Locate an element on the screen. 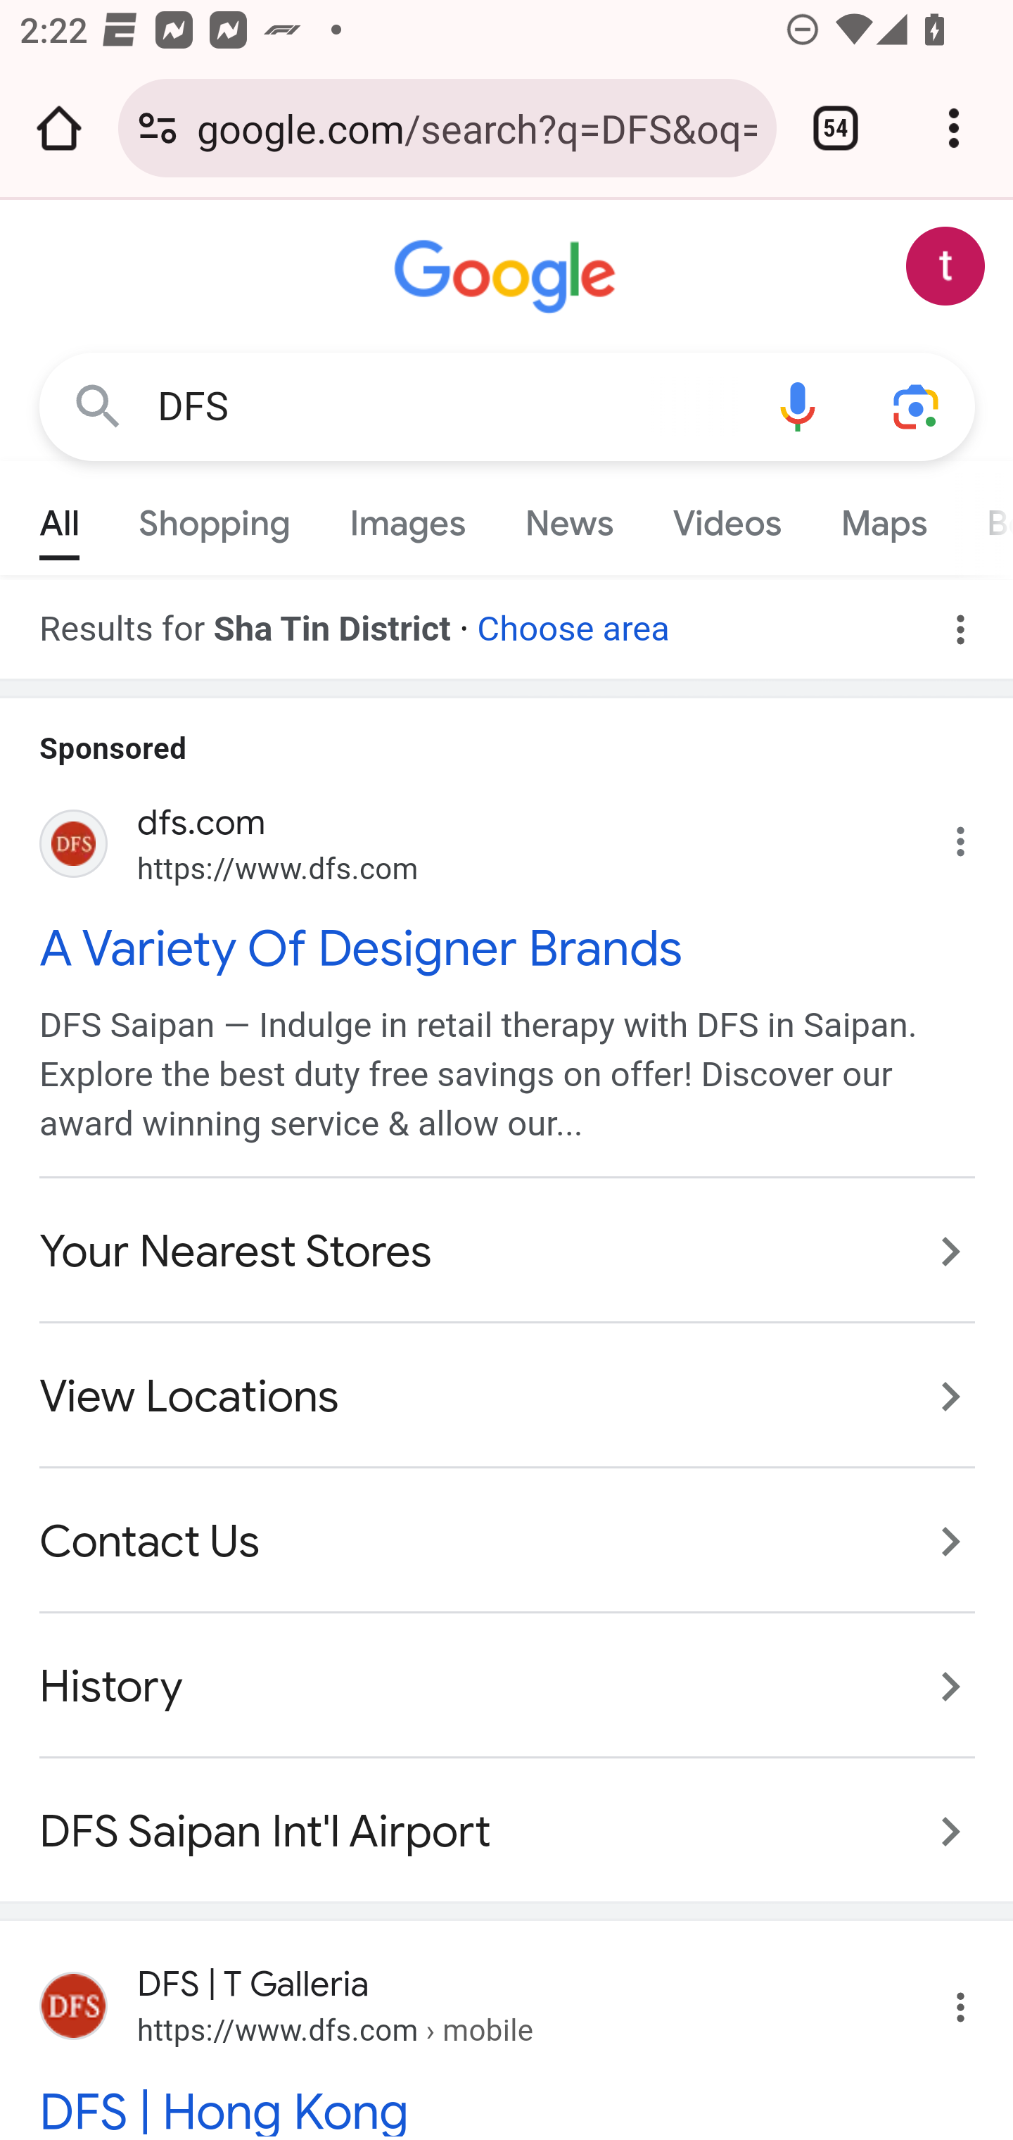 Image resolution: width=1013 pixels, height=2140 pixels. History is located at coordinates (508, 1686).